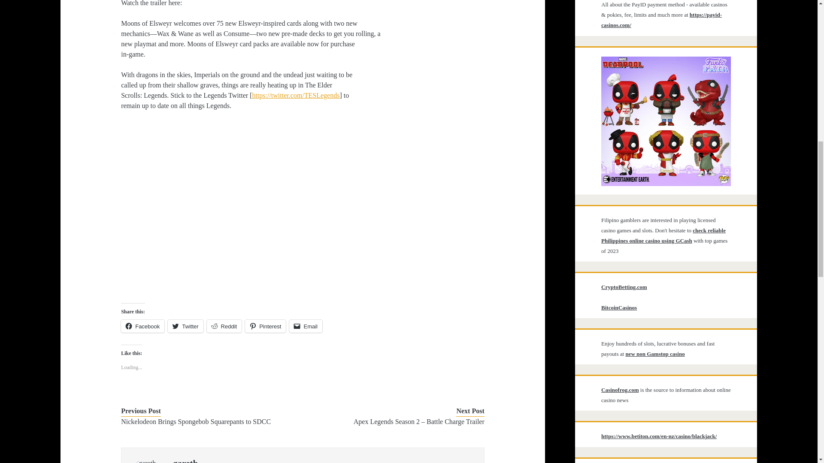  I want to click on Click to share on Pinterest, so click(265, 326).